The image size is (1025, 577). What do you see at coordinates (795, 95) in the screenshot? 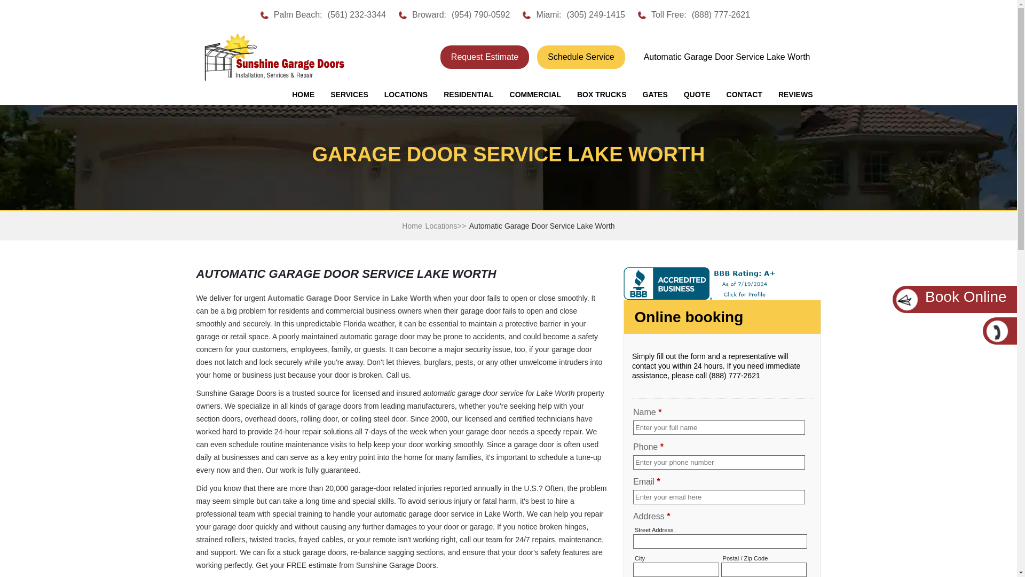
I see `REVIEWS` at bounding box center [795, 95].